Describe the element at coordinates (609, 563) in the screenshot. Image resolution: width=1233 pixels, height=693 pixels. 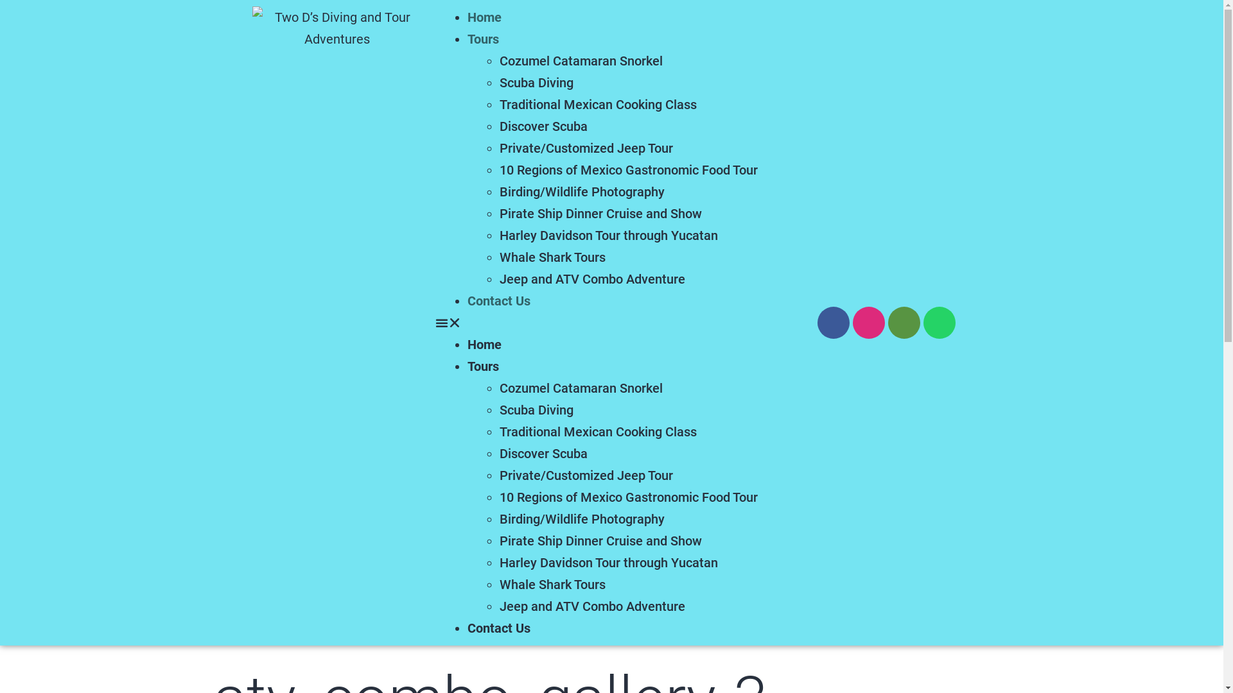
I see `Harley Davidson Tour through Yucatan` at that location.